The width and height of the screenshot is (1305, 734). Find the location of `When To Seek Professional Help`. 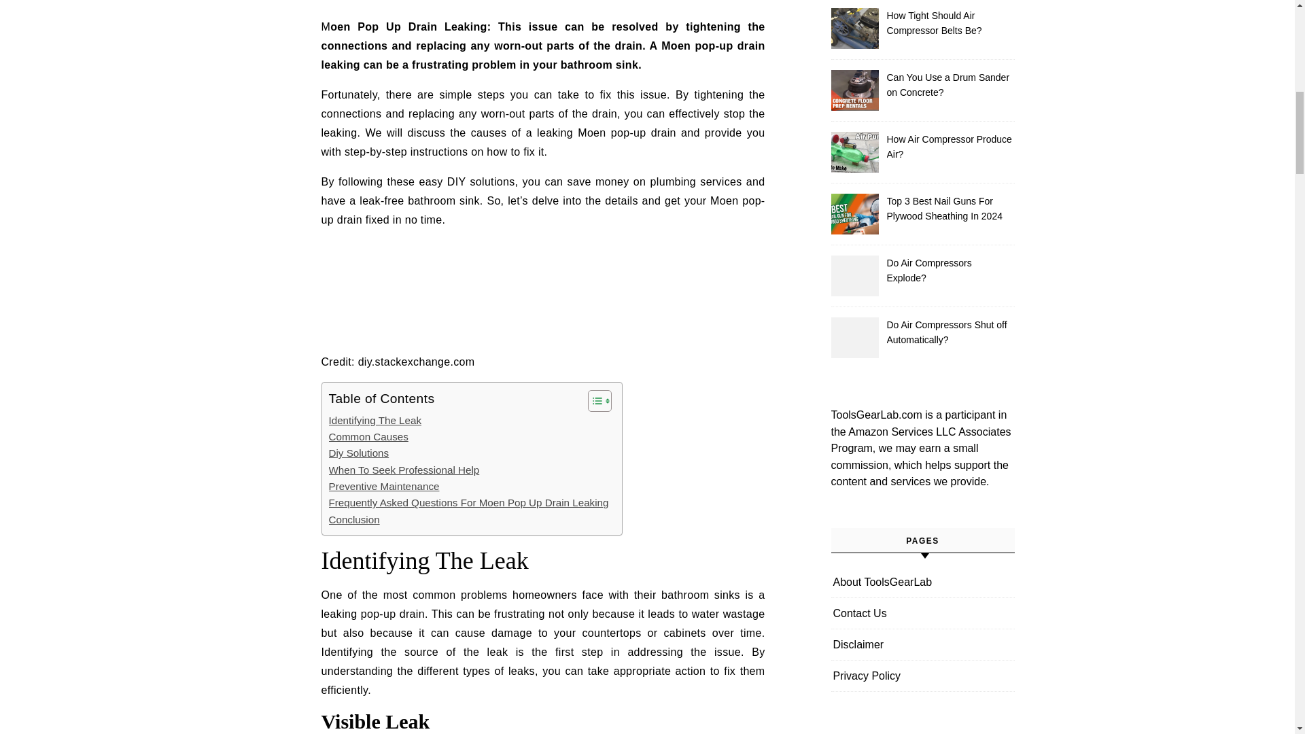

When To Seek Professional Help is located at coordinates (404, 470).